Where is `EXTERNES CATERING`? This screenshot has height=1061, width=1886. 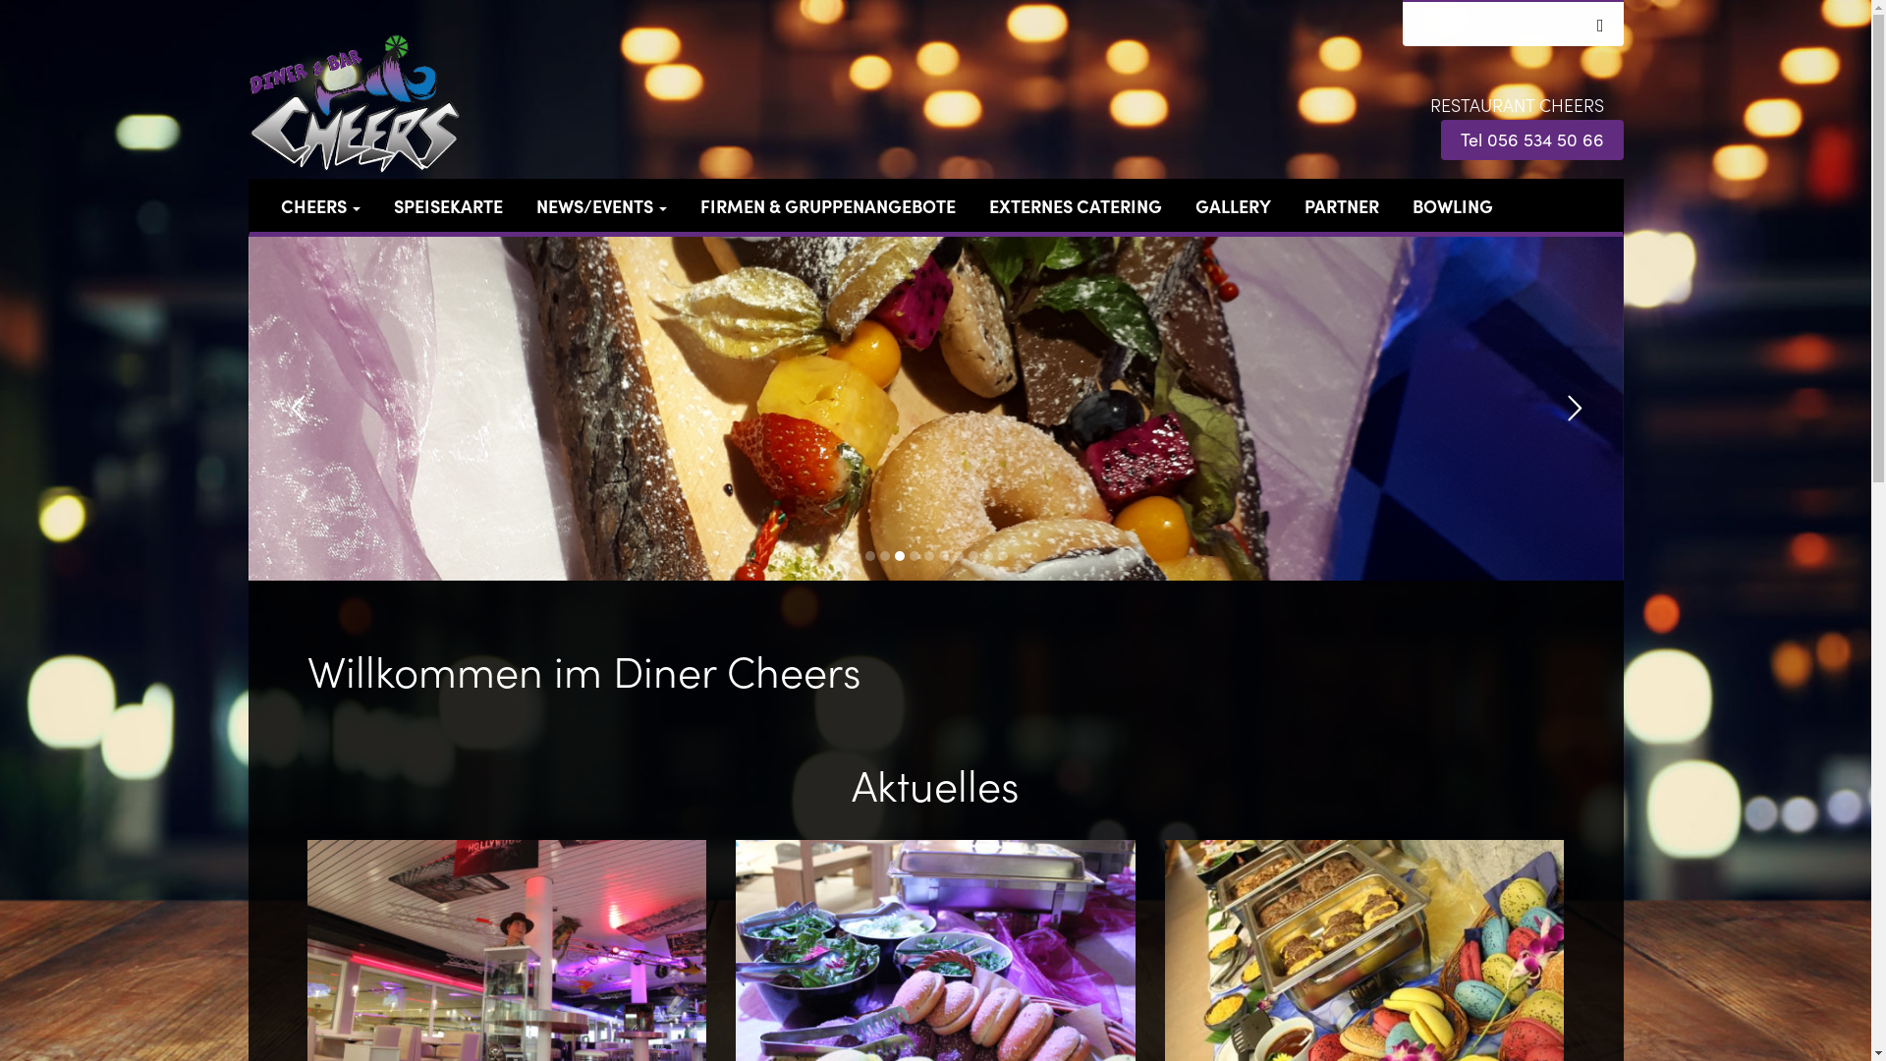
EXTERNES CATERING is located at coordinates (1076, 206).